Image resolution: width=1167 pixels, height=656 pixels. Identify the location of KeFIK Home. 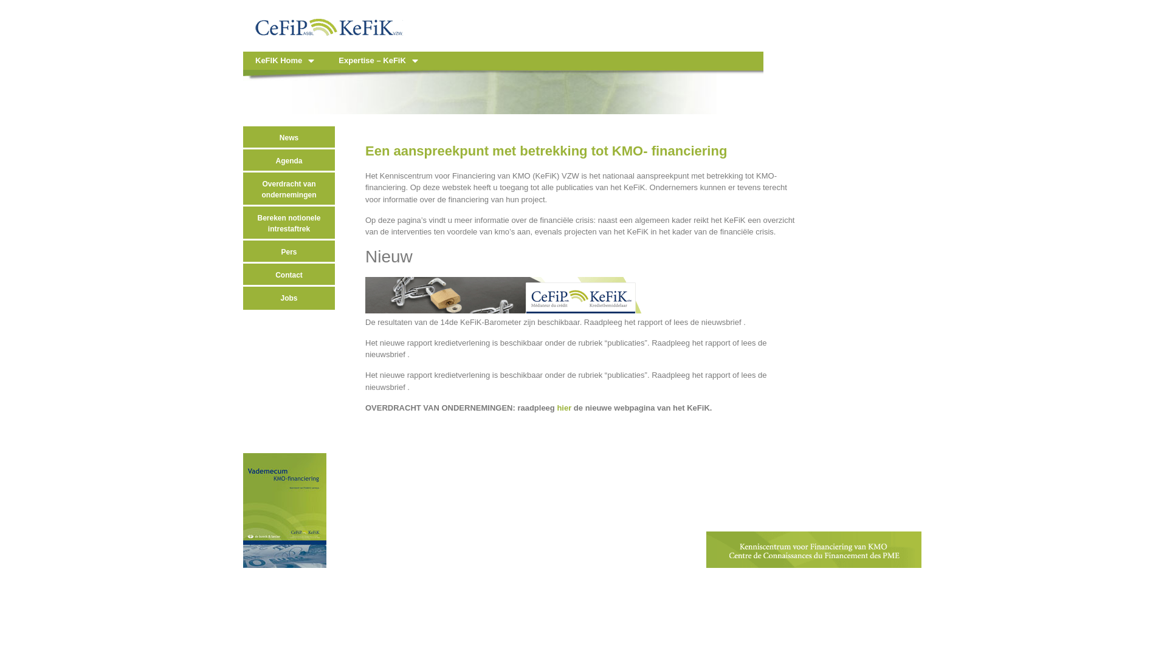
(284, 61).